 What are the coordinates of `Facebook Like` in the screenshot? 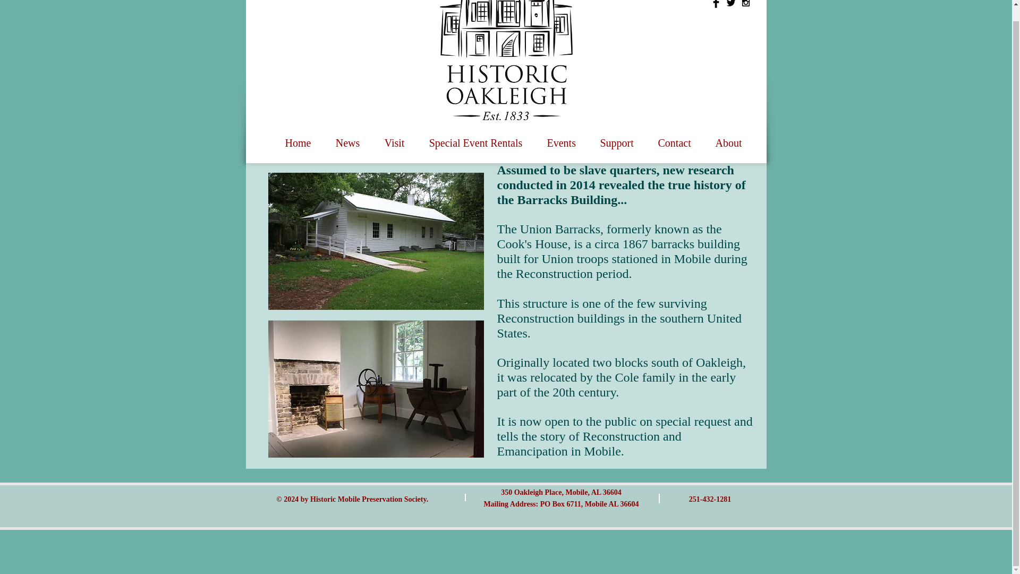 It's located at (733, 35).